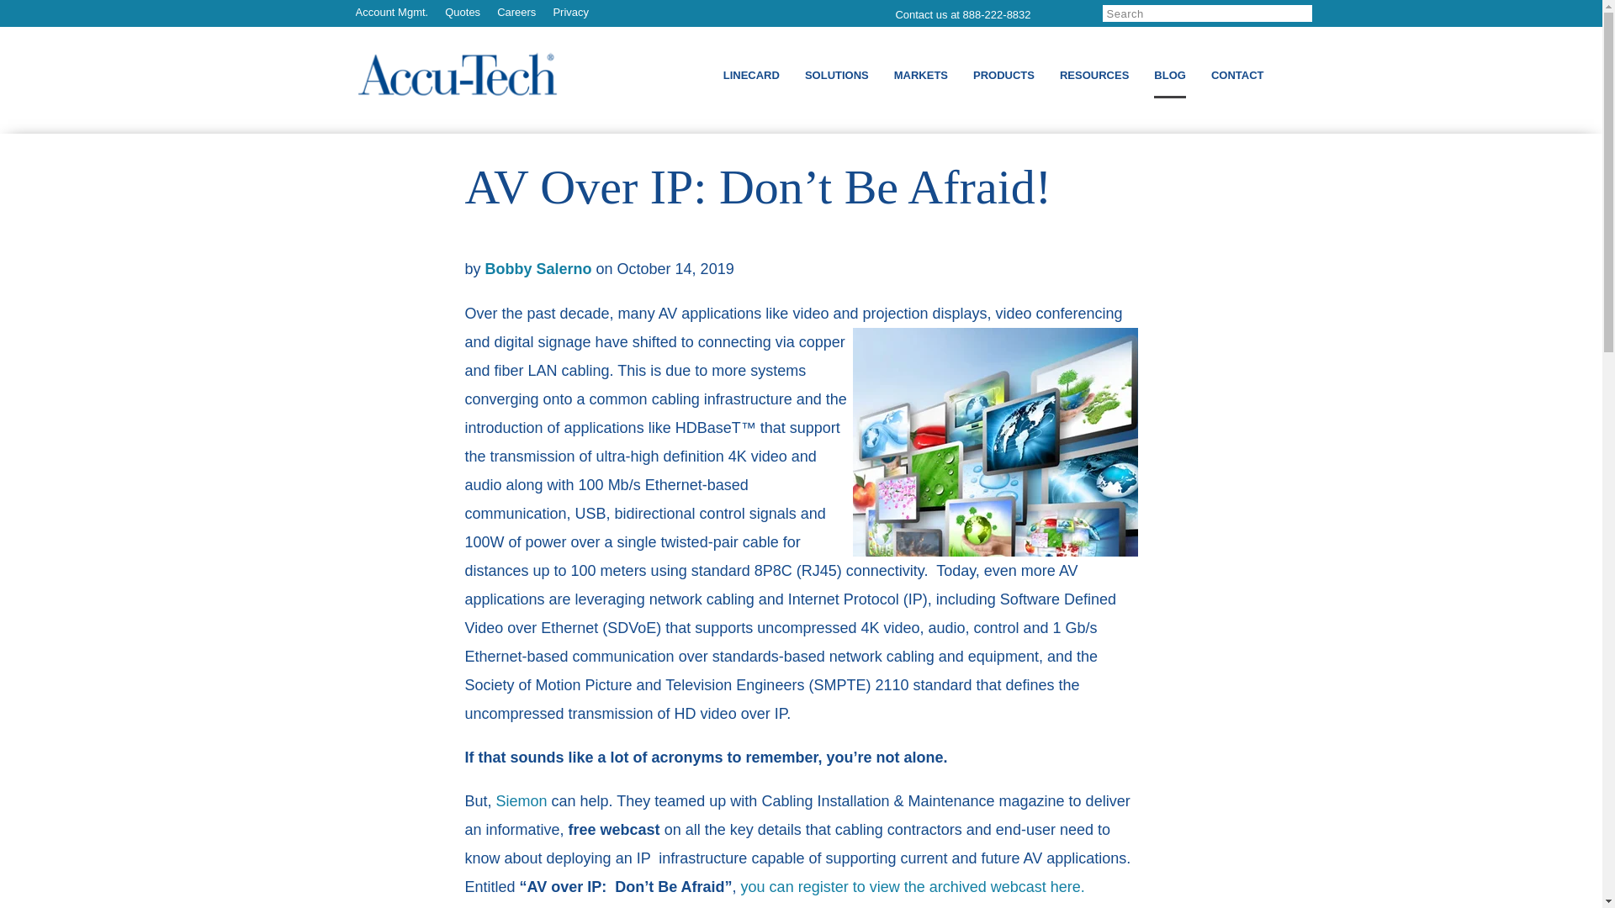  Describe the element at coordinates (997, 13) in the screenshot. I see `888-222-8832` at that location.